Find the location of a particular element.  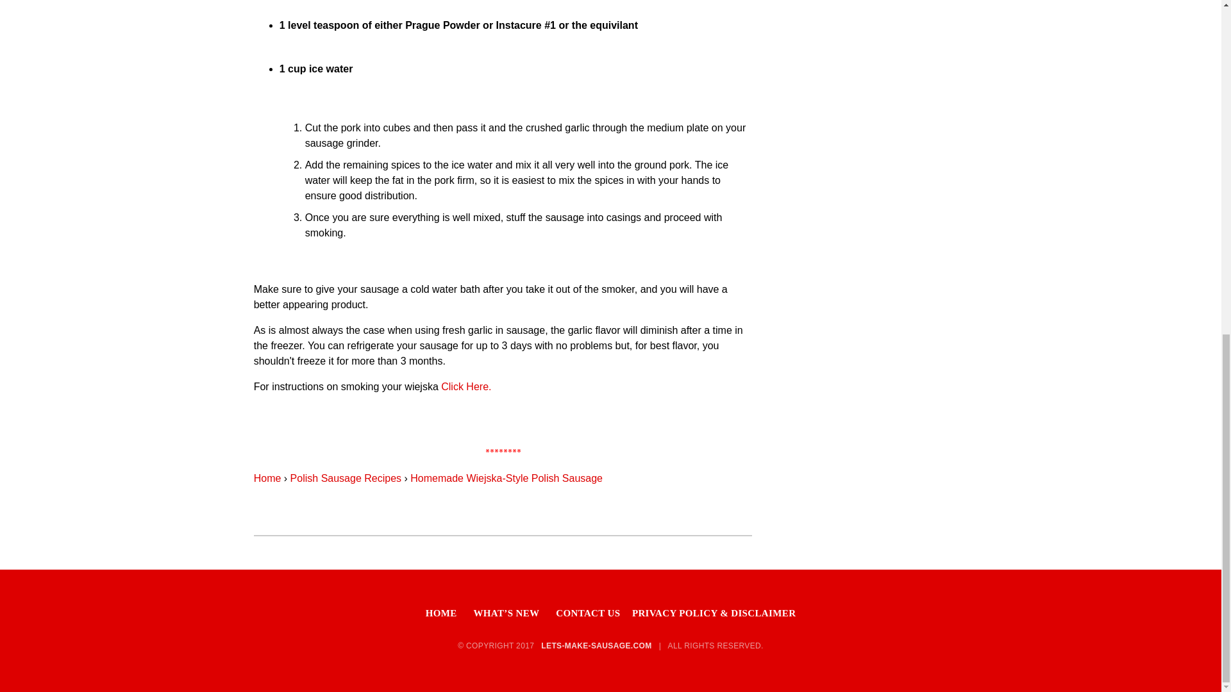

Homemade Wiejska-Style Polish Sausage is located at coordinates (507, 478).